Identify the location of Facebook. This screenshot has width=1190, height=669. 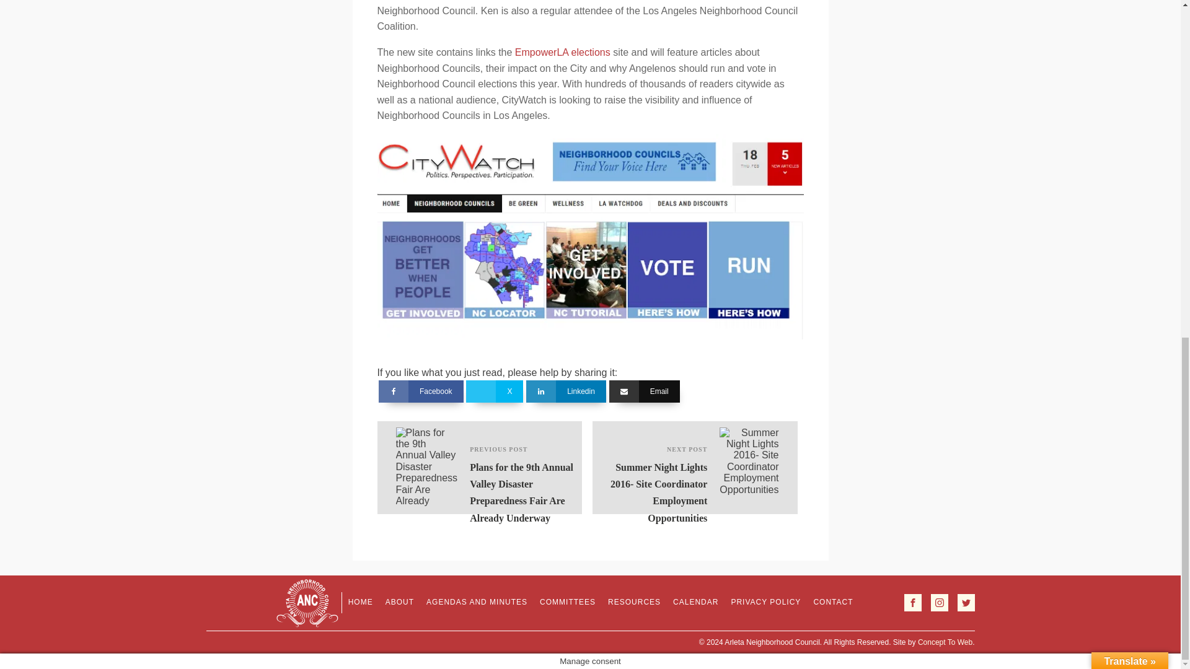
(421, 391).